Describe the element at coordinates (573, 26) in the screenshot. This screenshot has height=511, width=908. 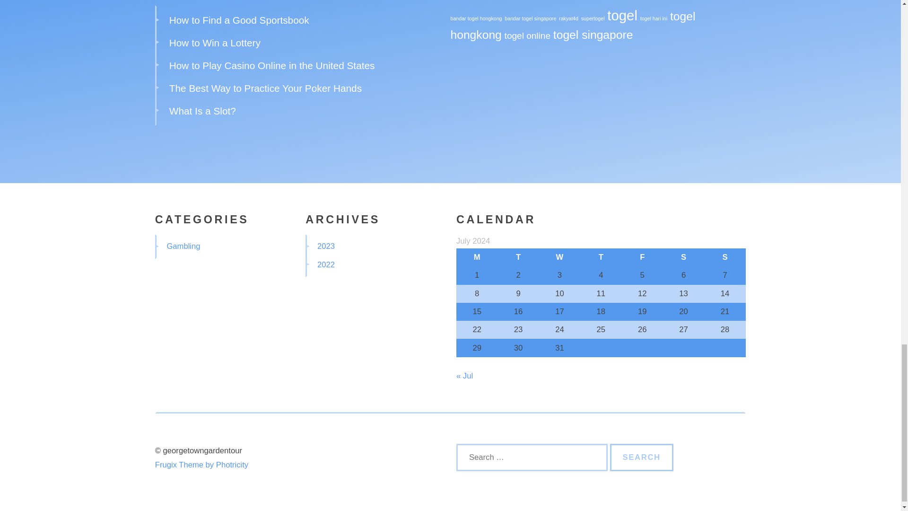
I see `togel hongkong` at that location.